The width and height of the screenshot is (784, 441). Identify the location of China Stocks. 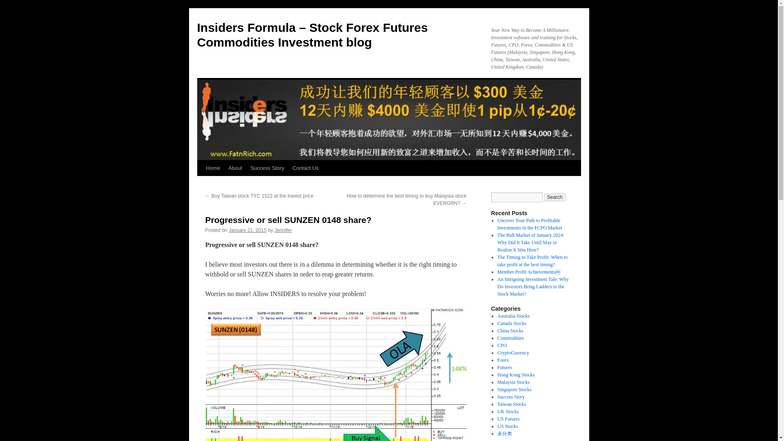
(510, 331).